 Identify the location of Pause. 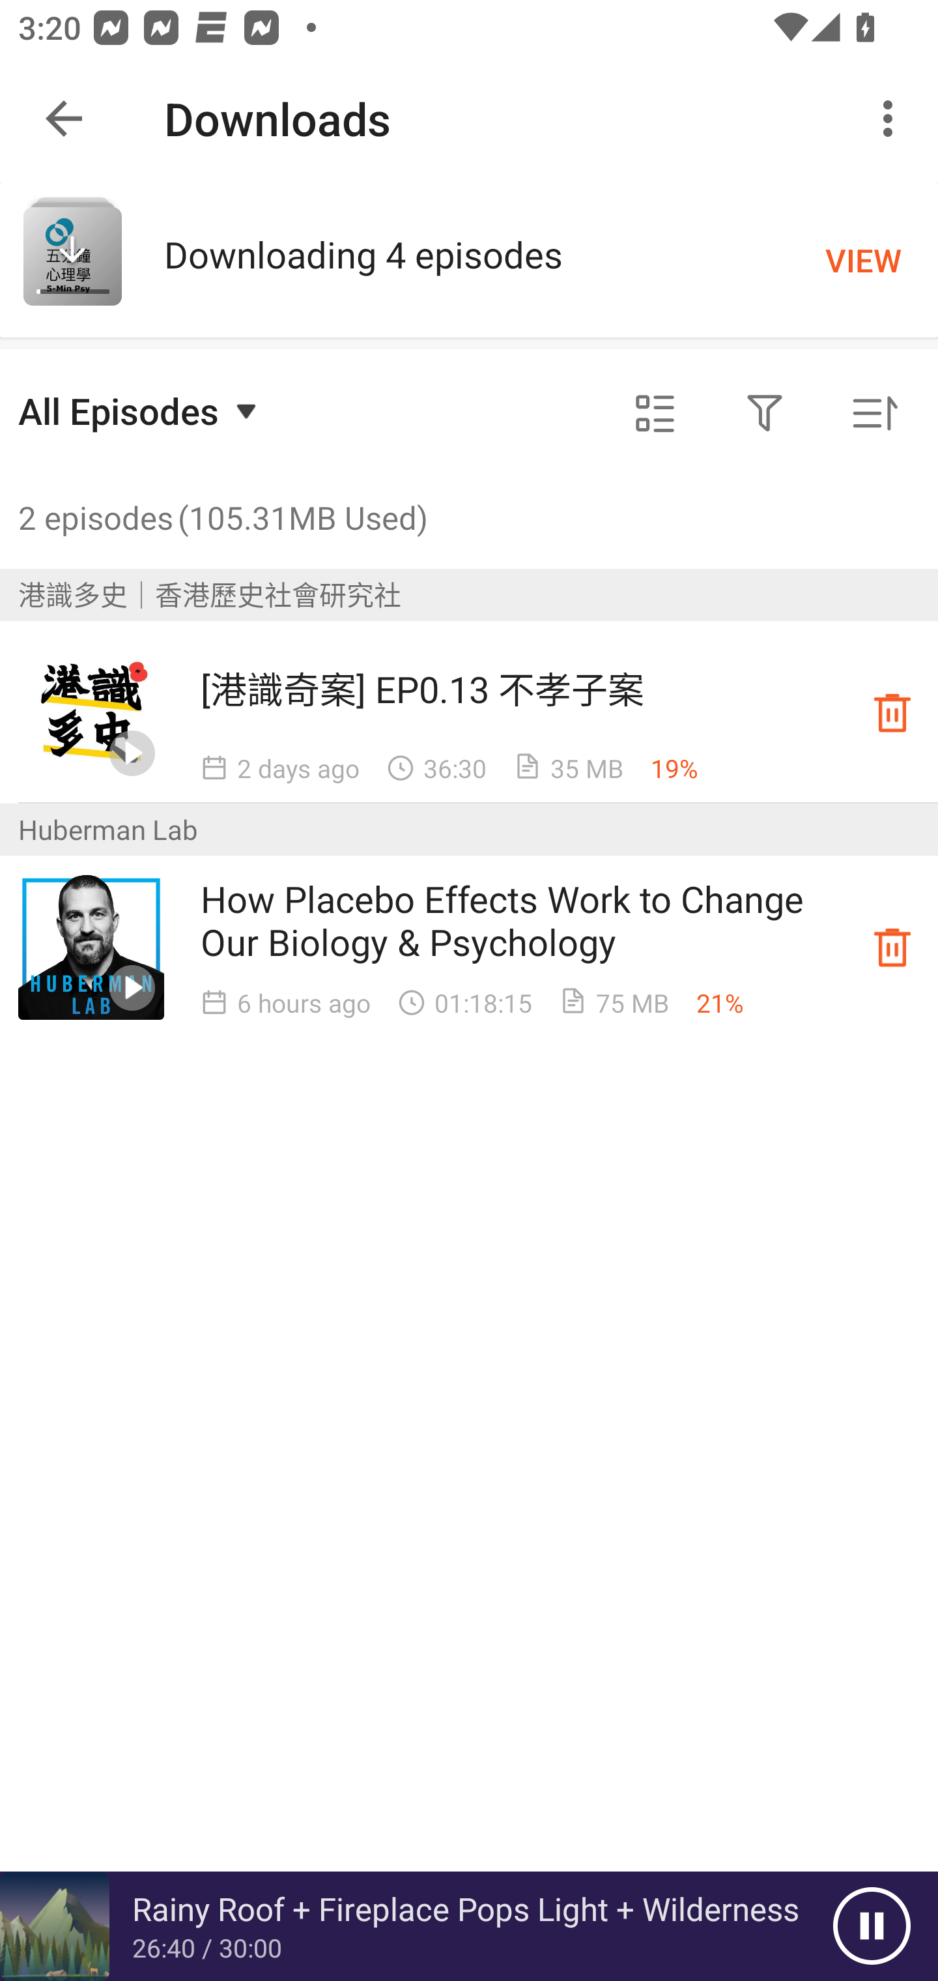
(872, 1926).